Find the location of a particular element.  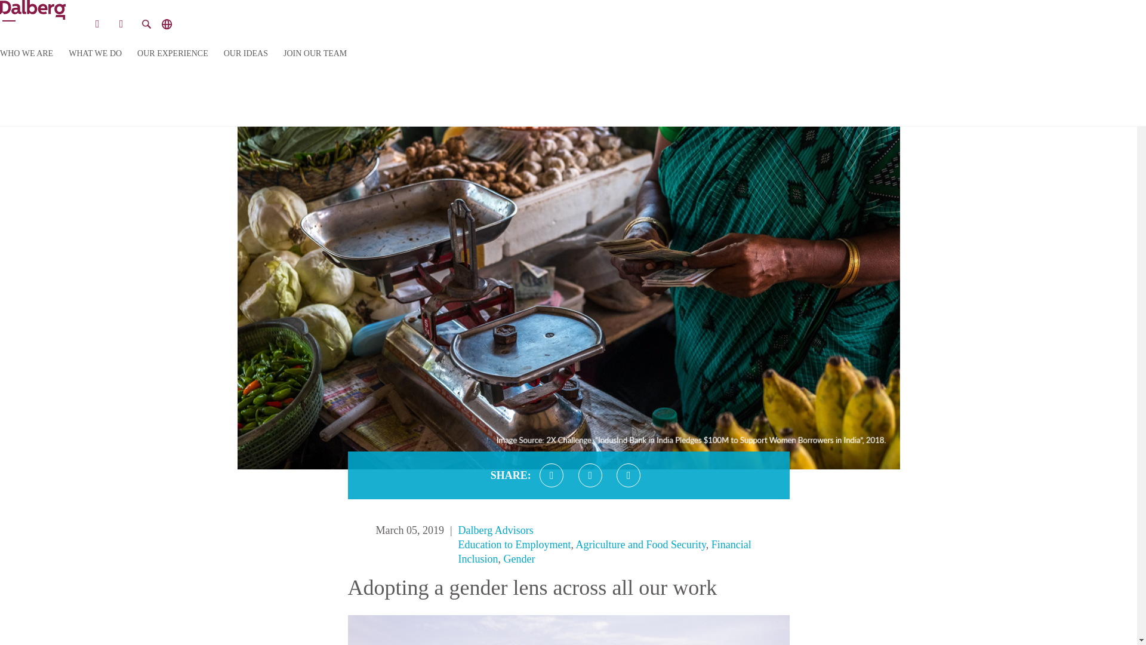

Dalberg Advisors is located at coordinates (496, 530).